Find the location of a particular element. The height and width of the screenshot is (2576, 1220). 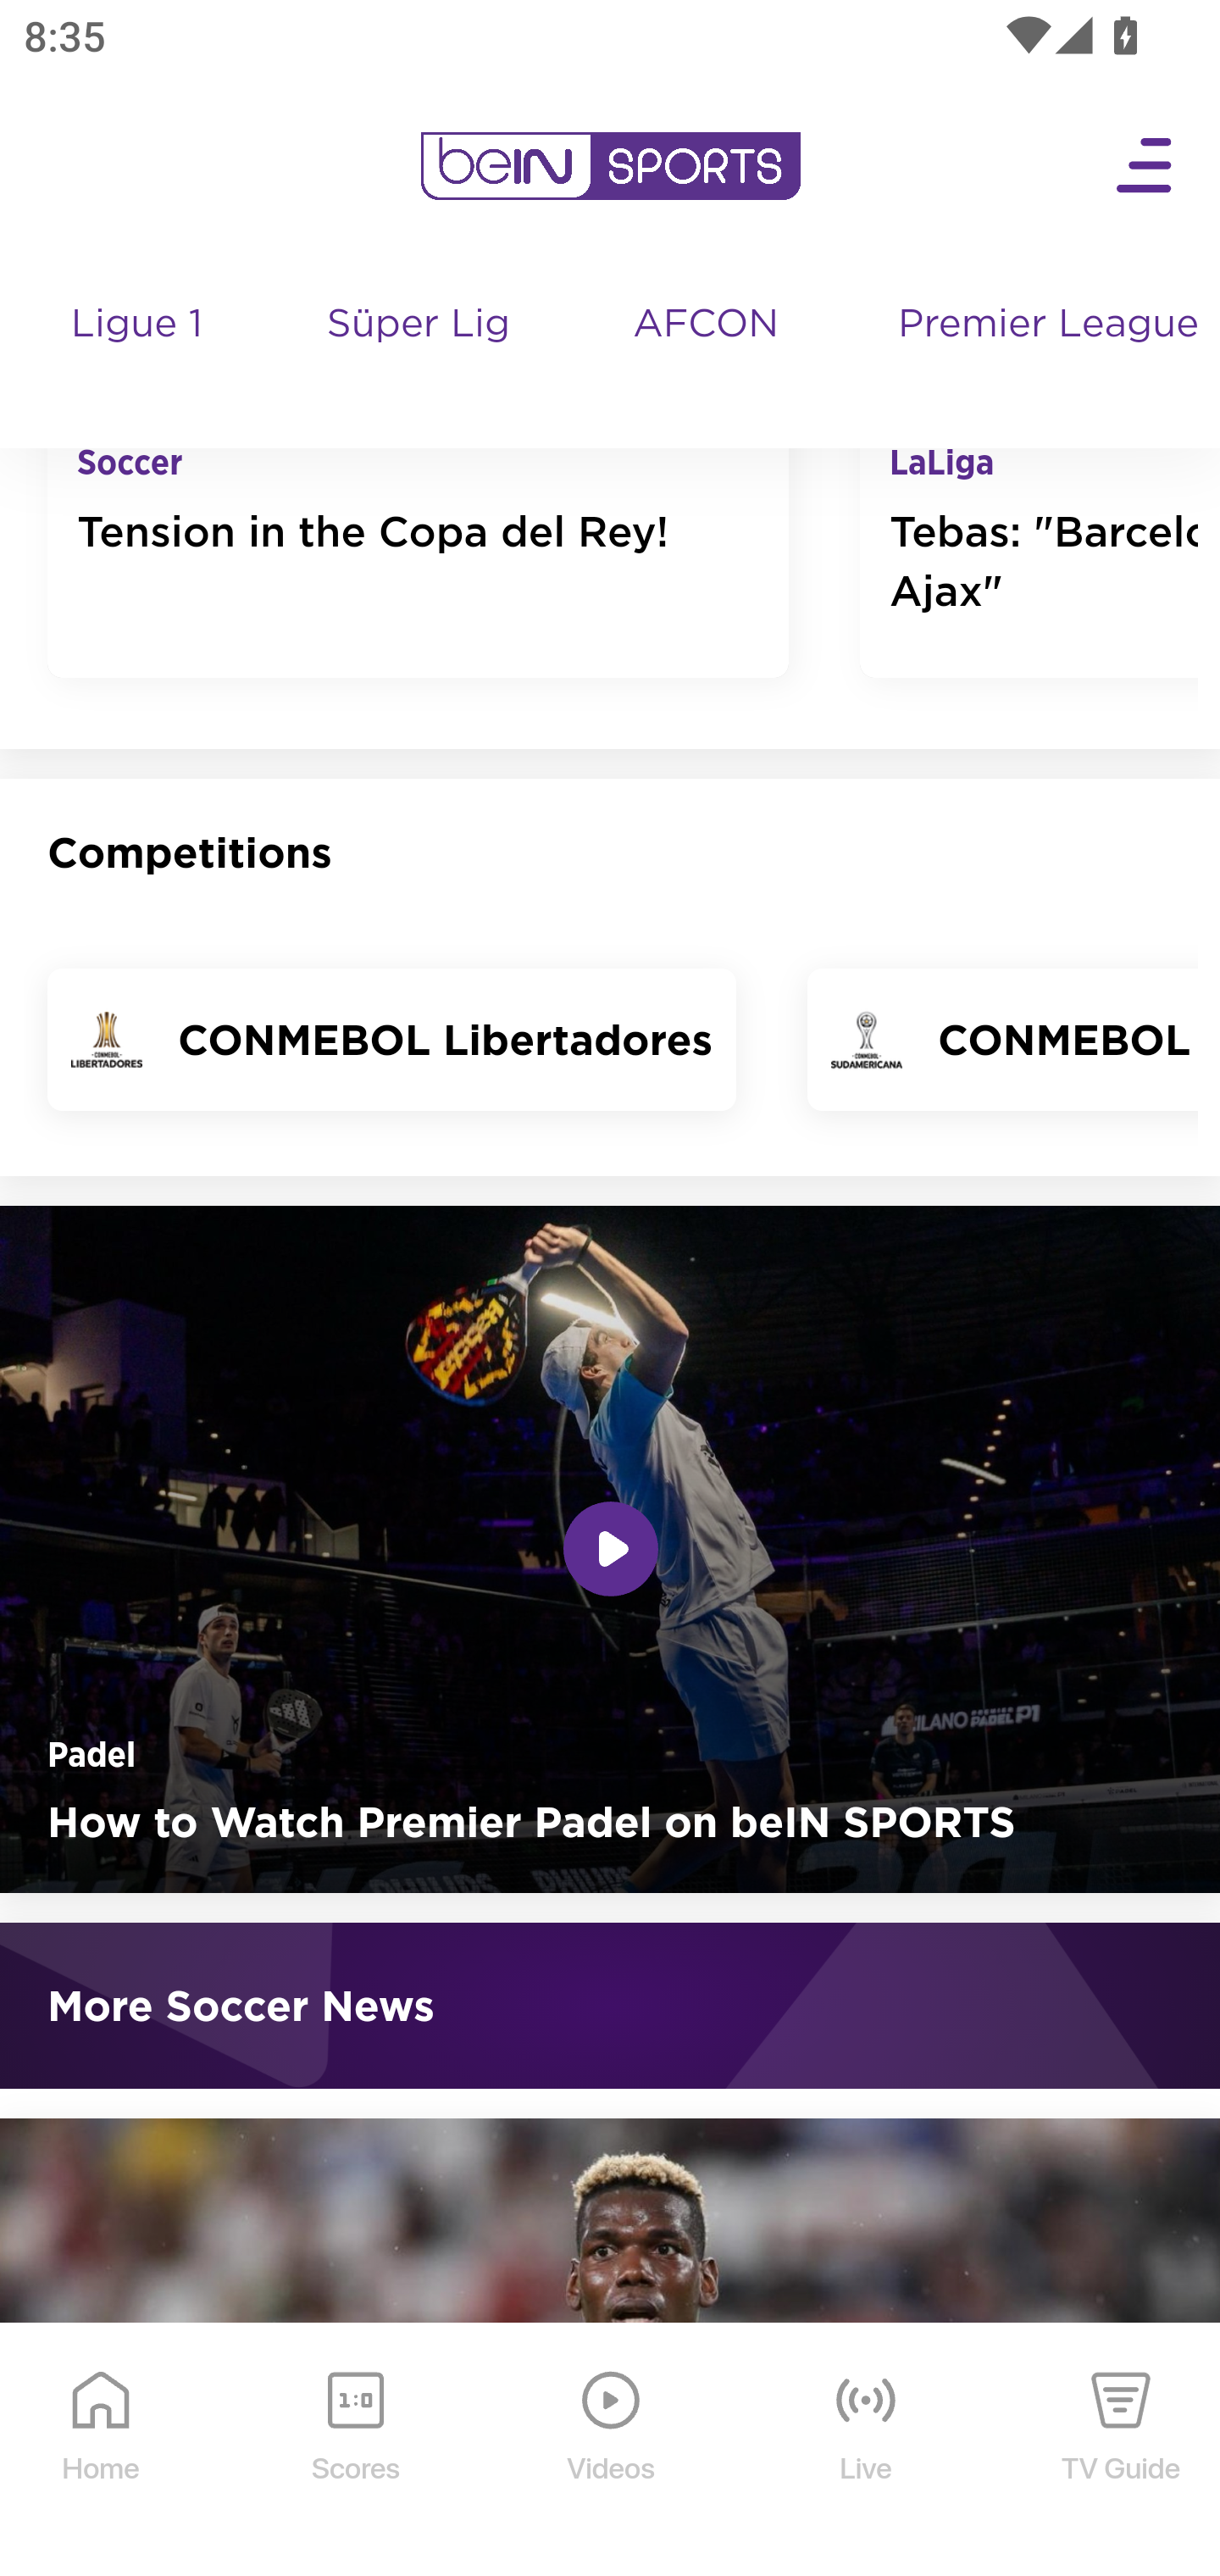

Premier League is located at coordinates (1045, 327).